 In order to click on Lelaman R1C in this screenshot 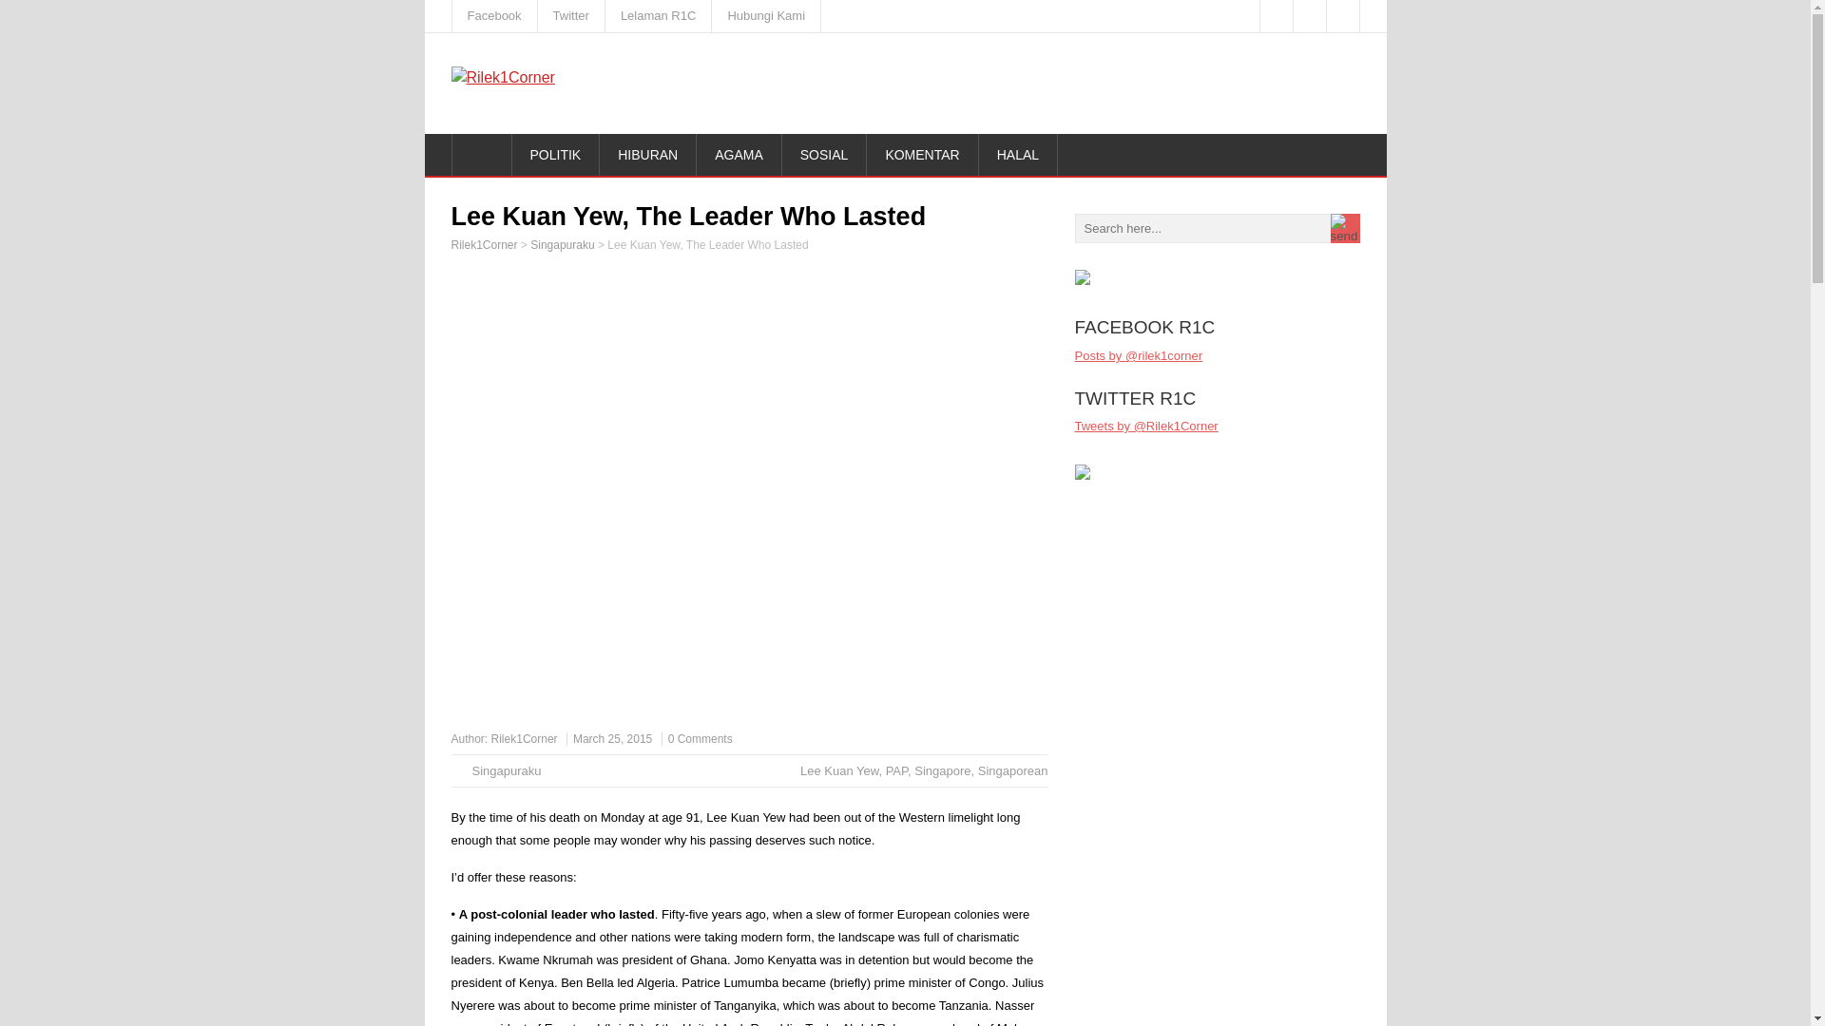, I will do `click(660, 15)`.